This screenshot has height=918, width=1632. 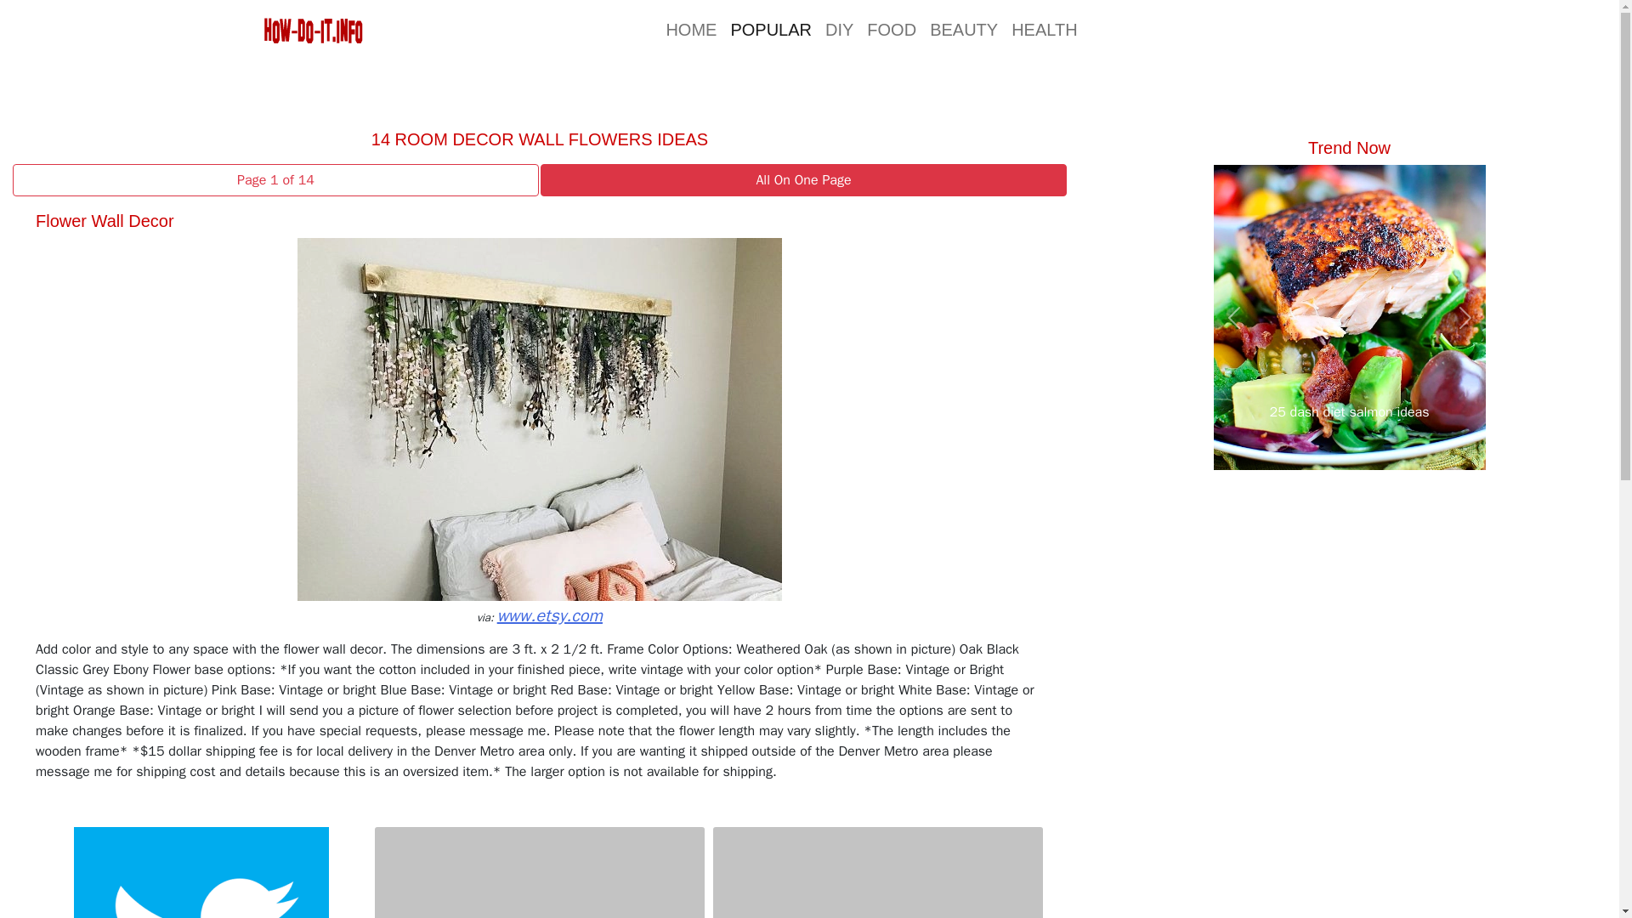 What do you see at coordinates (964, 29) in the screenshot?
I see `BEAUTY` at bounding box center [964, 29].